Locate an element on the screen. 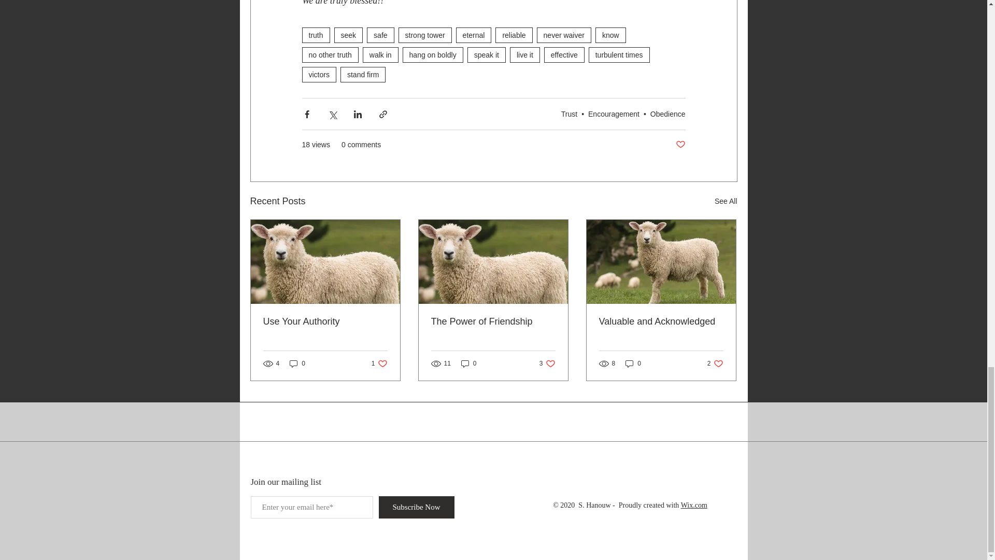  safe is located at coordinates (380, 35).